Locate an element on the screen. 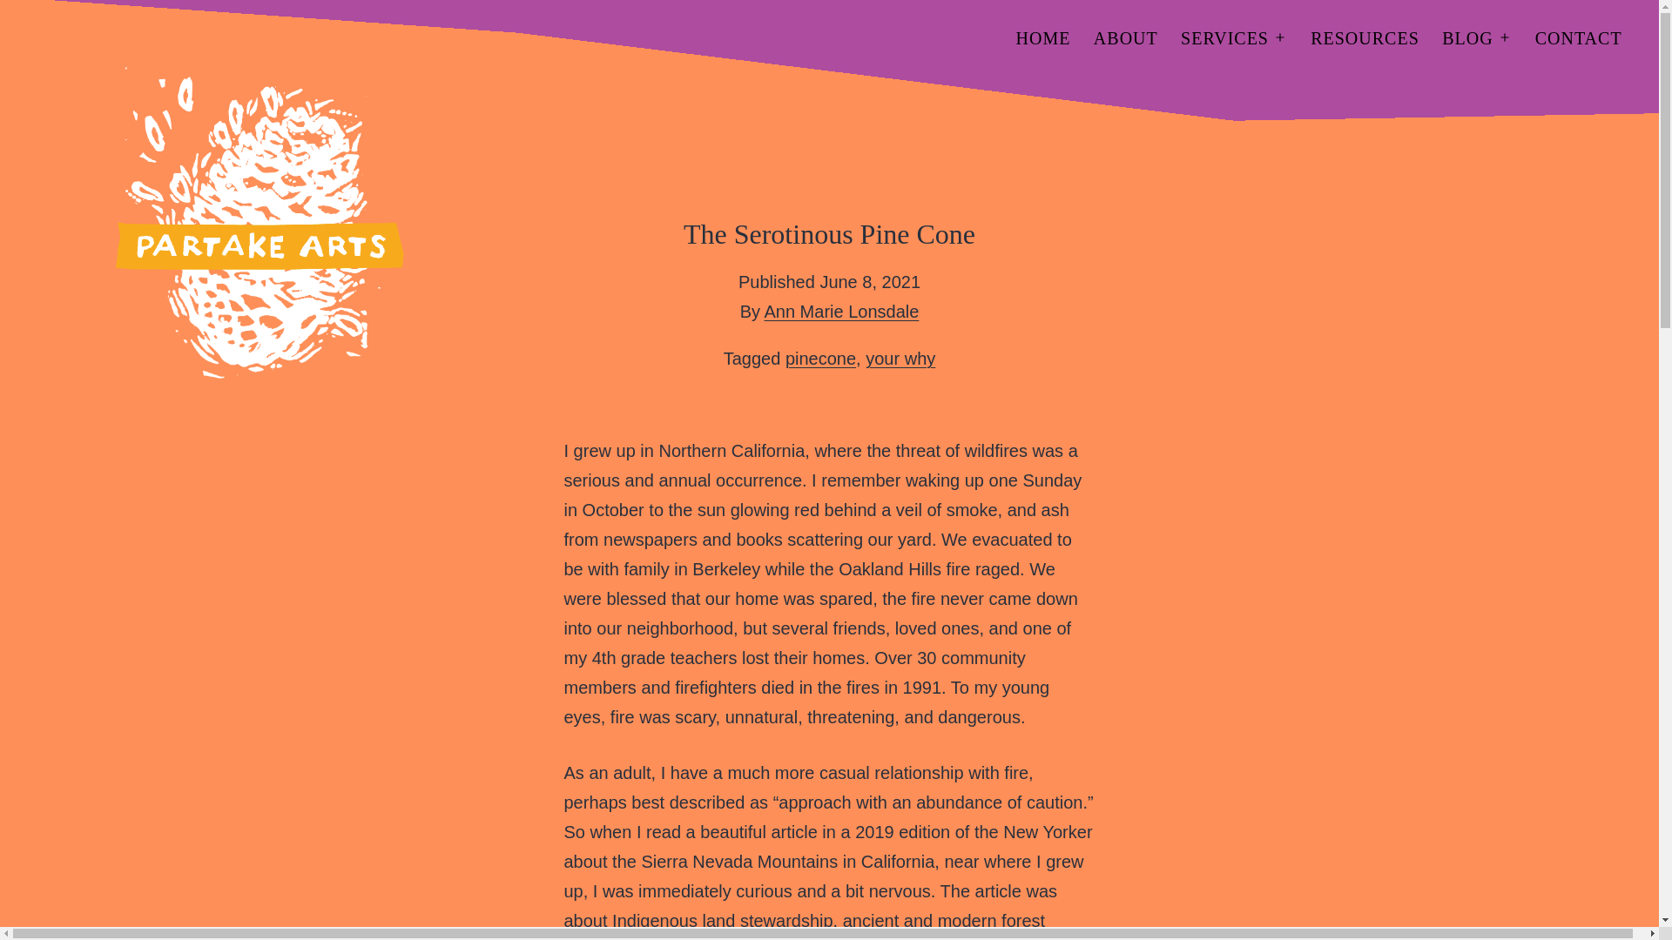 The height and width of the screenshot is (940, 1672). Ann Marie Lonsdale is located at coordinates (841, 312).